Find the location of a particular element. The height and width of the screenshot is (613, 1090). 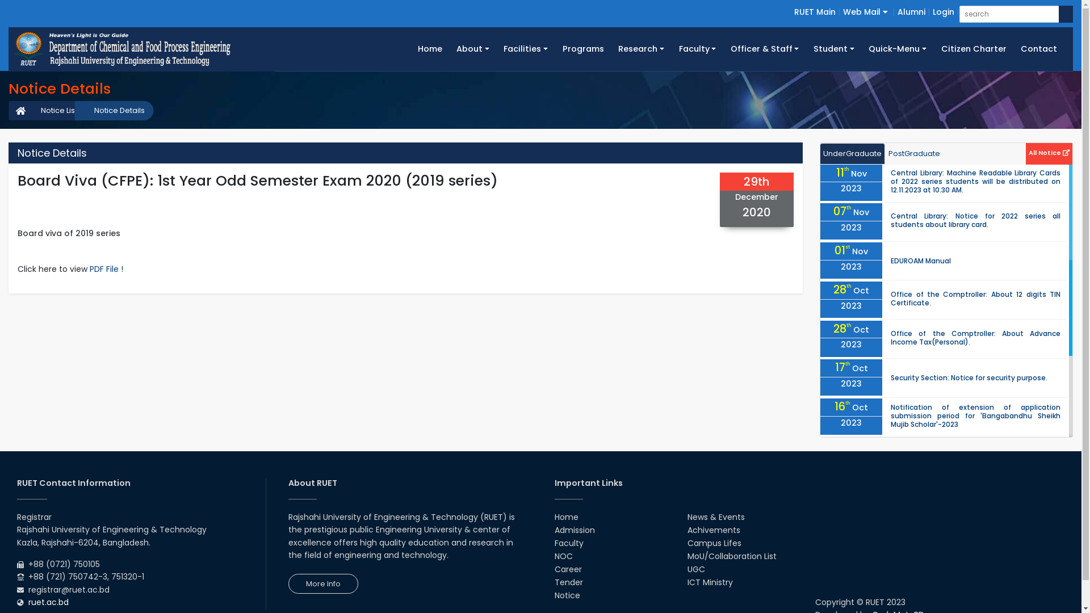

Office of the Comptroller: About 12 digits TIN Certificate. is located at coordinates (975, 299).